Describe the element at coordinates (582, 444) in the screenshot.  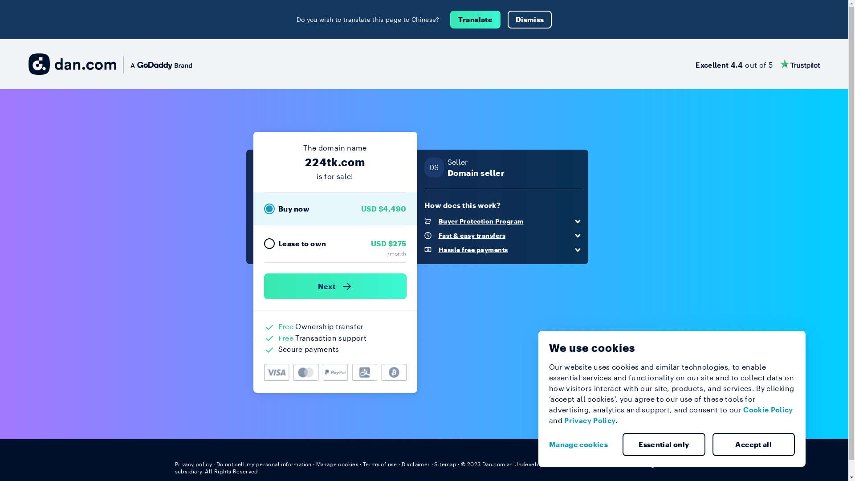
I see `Manage cookies` at that location.